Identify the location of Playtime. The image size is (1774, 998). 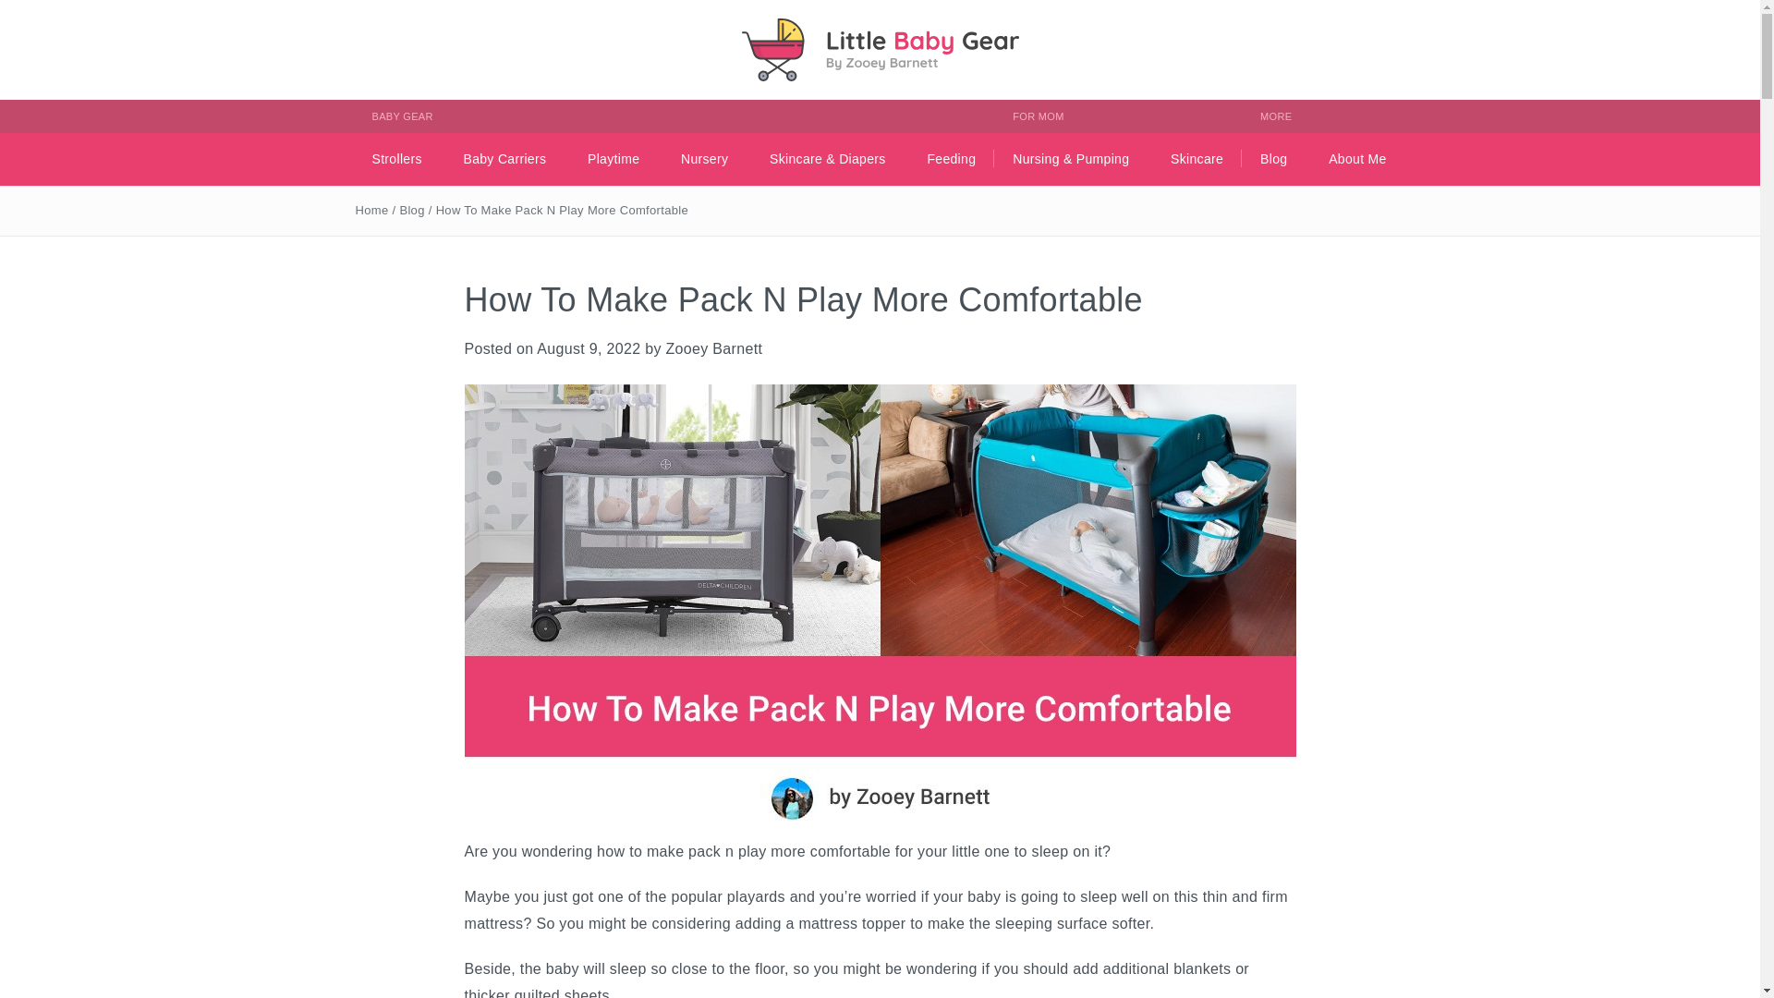
(614, 159).